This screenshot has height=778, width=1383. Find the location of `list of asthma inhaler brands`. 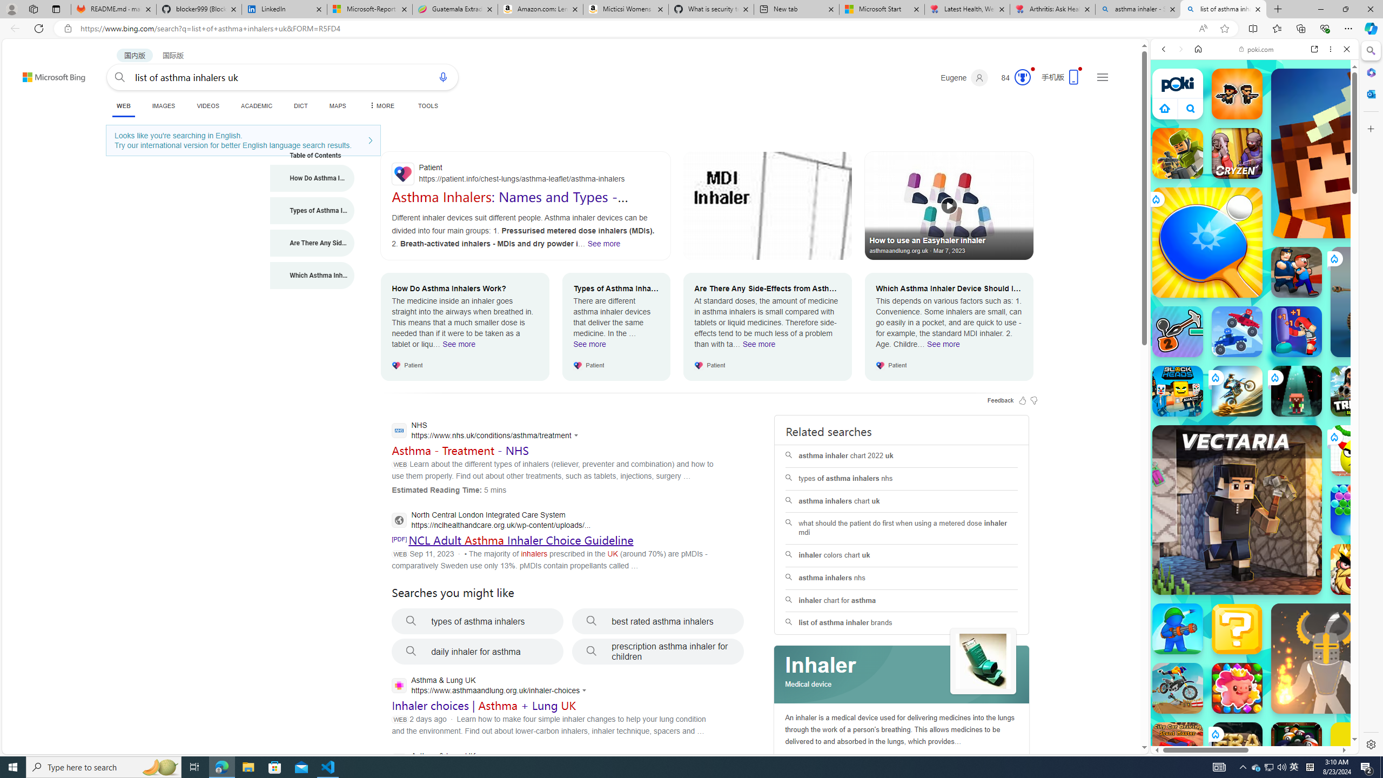

list of asthma inhaler brands is located at coordinates (901, 623).